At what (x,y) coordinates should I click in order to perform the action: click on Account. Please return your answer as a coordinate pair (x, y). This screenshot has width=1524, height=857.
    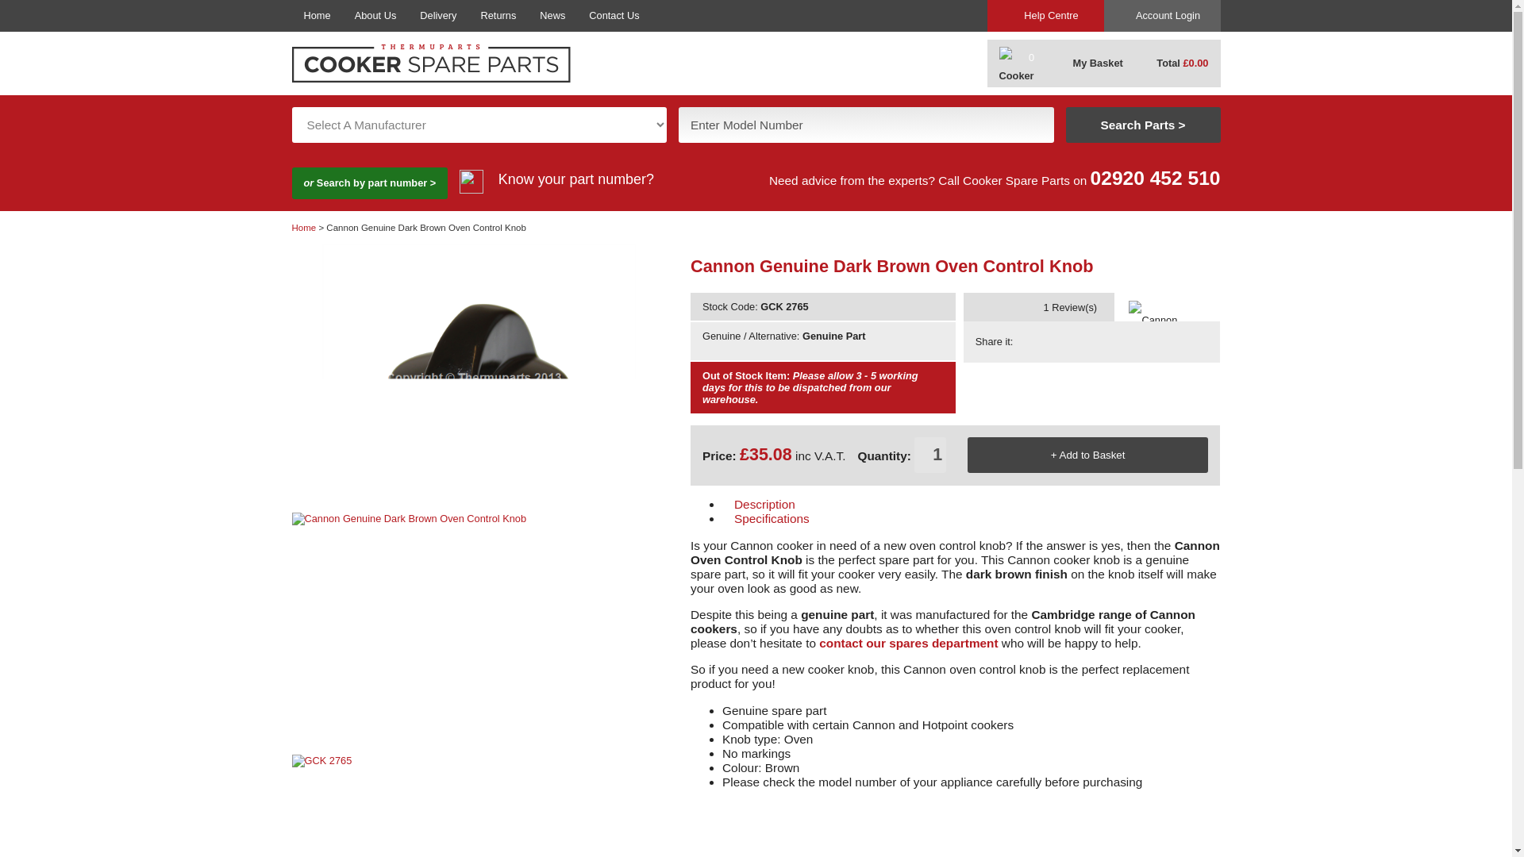
    Looking at the image, I should click on (1162, 16).